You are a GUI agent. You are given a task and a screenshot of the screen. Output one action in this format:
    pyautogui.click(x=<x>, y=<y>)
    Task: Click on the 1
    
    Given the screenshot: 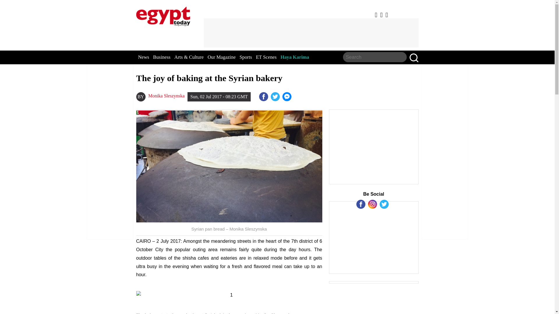 What is the action you would take?
    pyautogui.click(x=229, y=295)
    